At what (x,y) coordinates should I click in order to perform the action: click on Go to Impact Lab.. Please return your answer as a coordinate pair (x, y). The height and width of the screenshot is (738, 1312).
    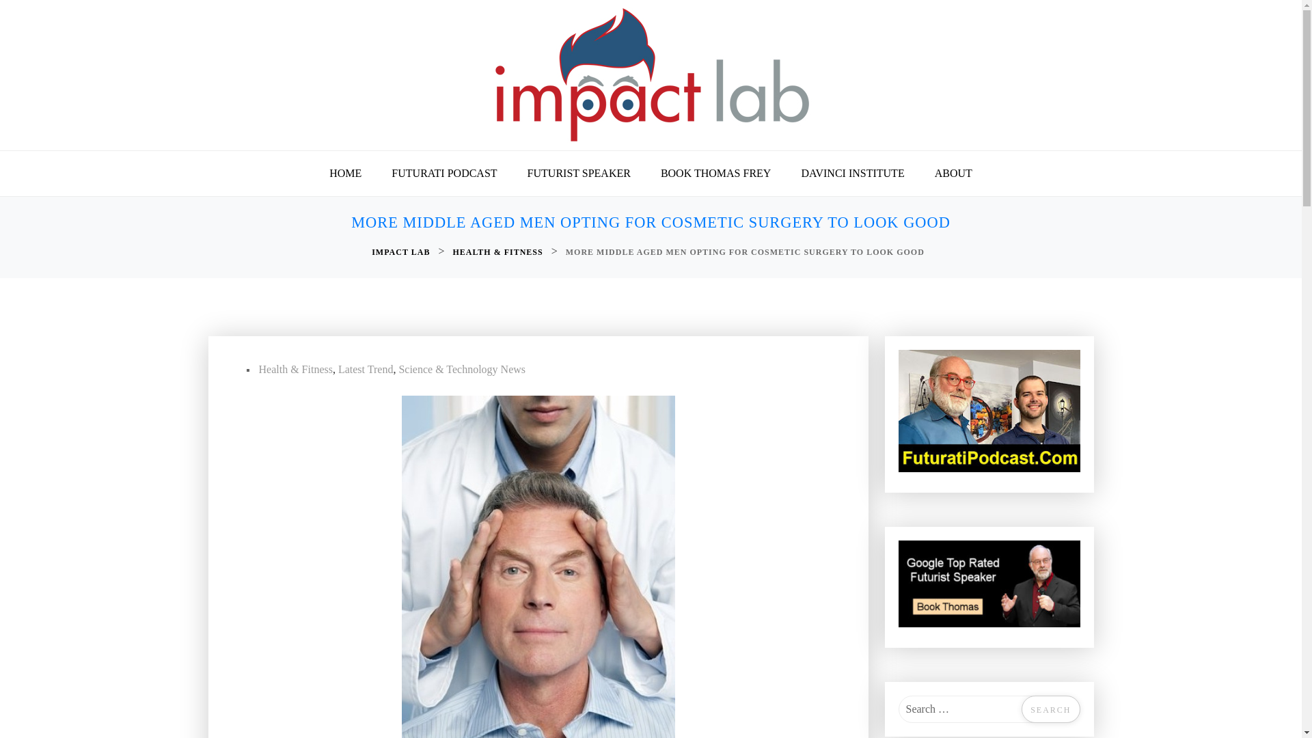
    Looking at the image, I should click on (402, 252).